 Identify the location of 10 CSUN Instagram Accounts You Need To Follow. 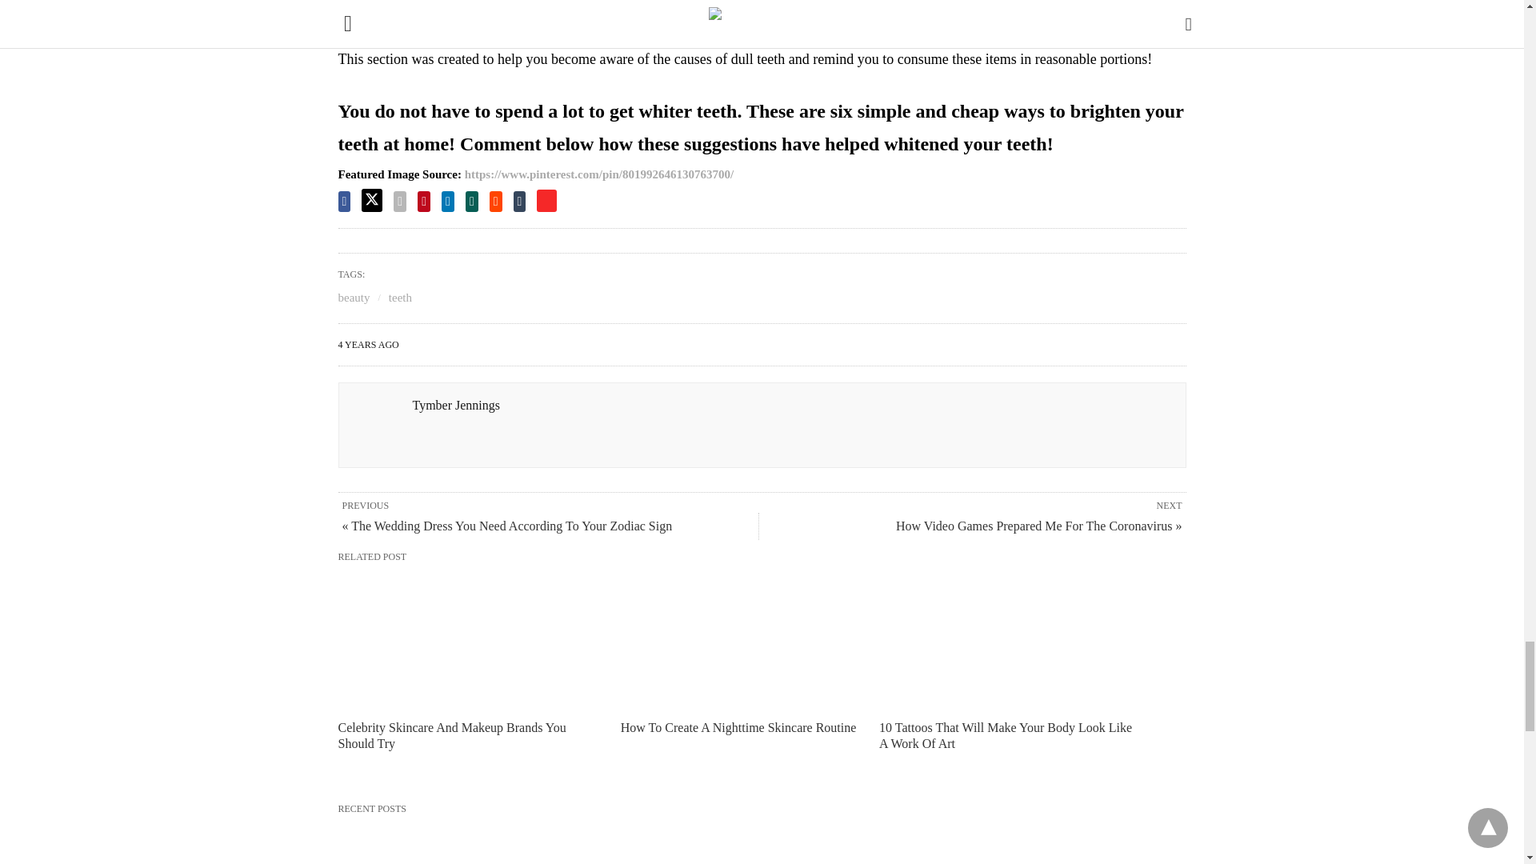
(470, 843).